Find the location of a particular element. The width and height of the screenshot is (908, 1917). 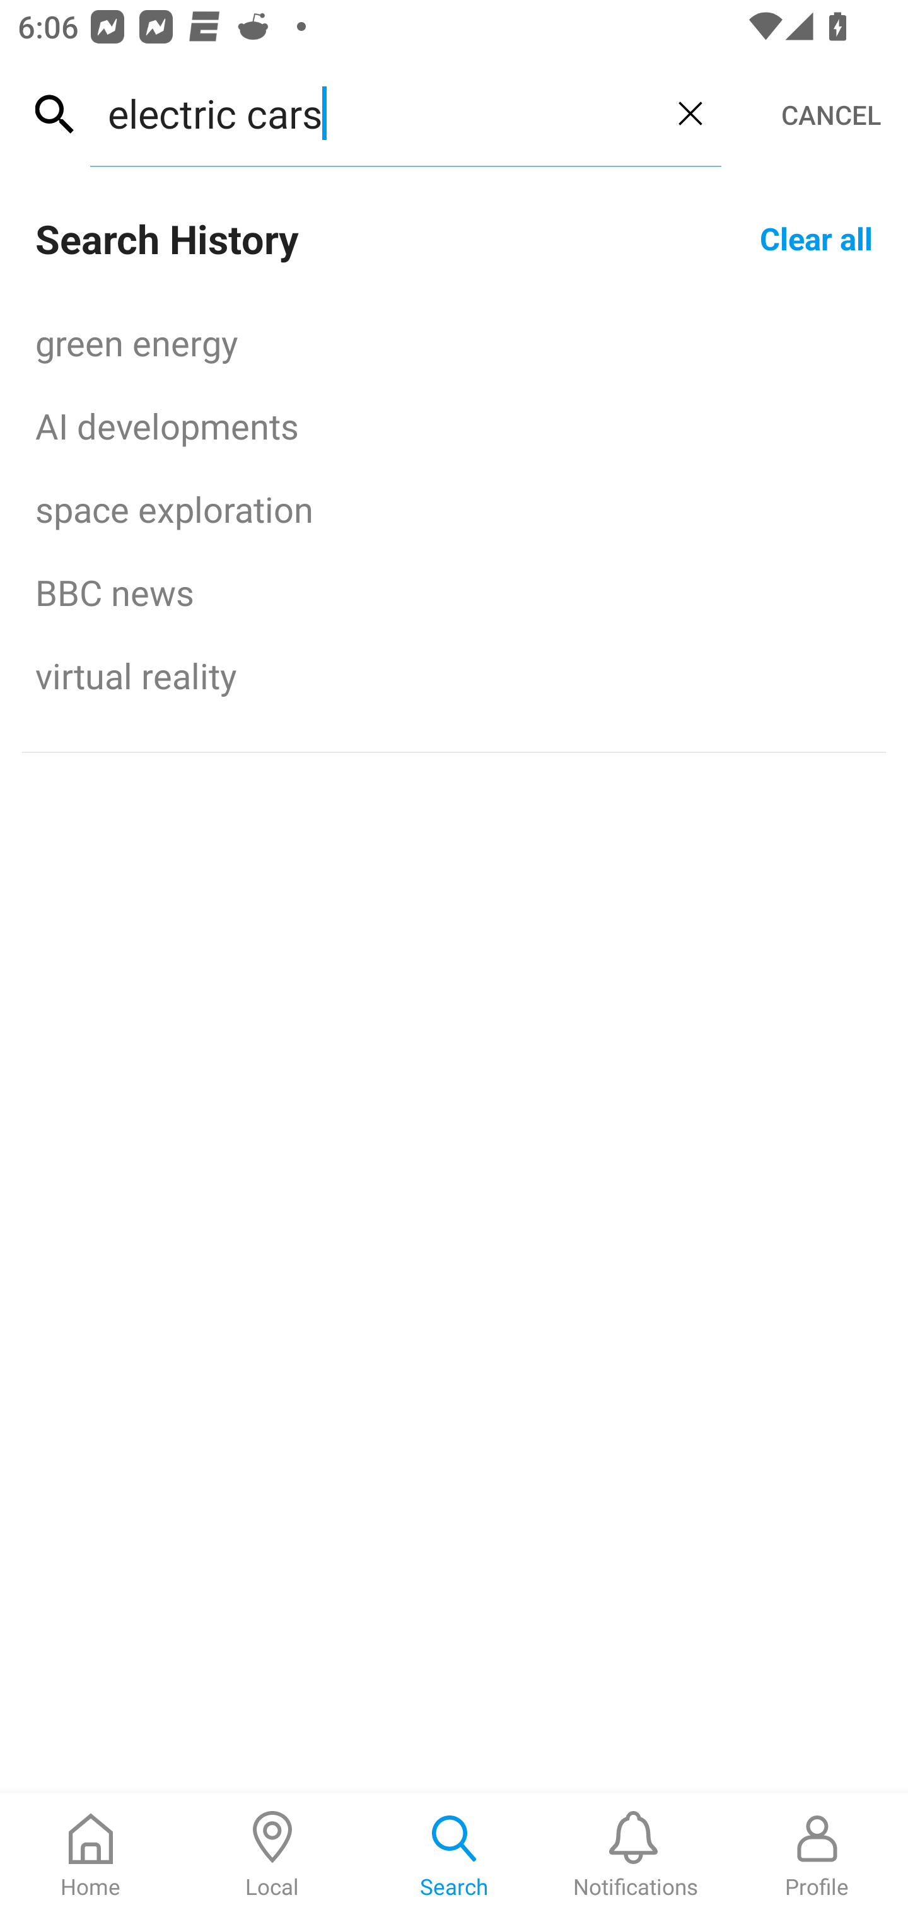

space exploration is located at coordinates (454, 508).